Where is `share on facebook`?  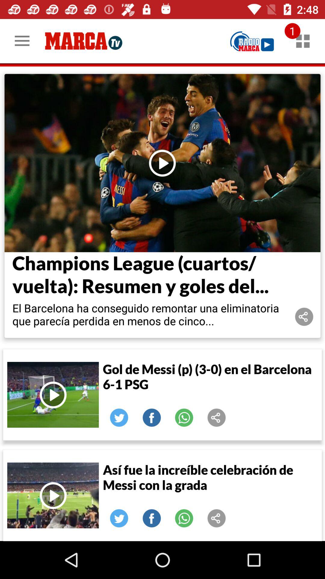
share on facebook is located at coordinates (152, 518).